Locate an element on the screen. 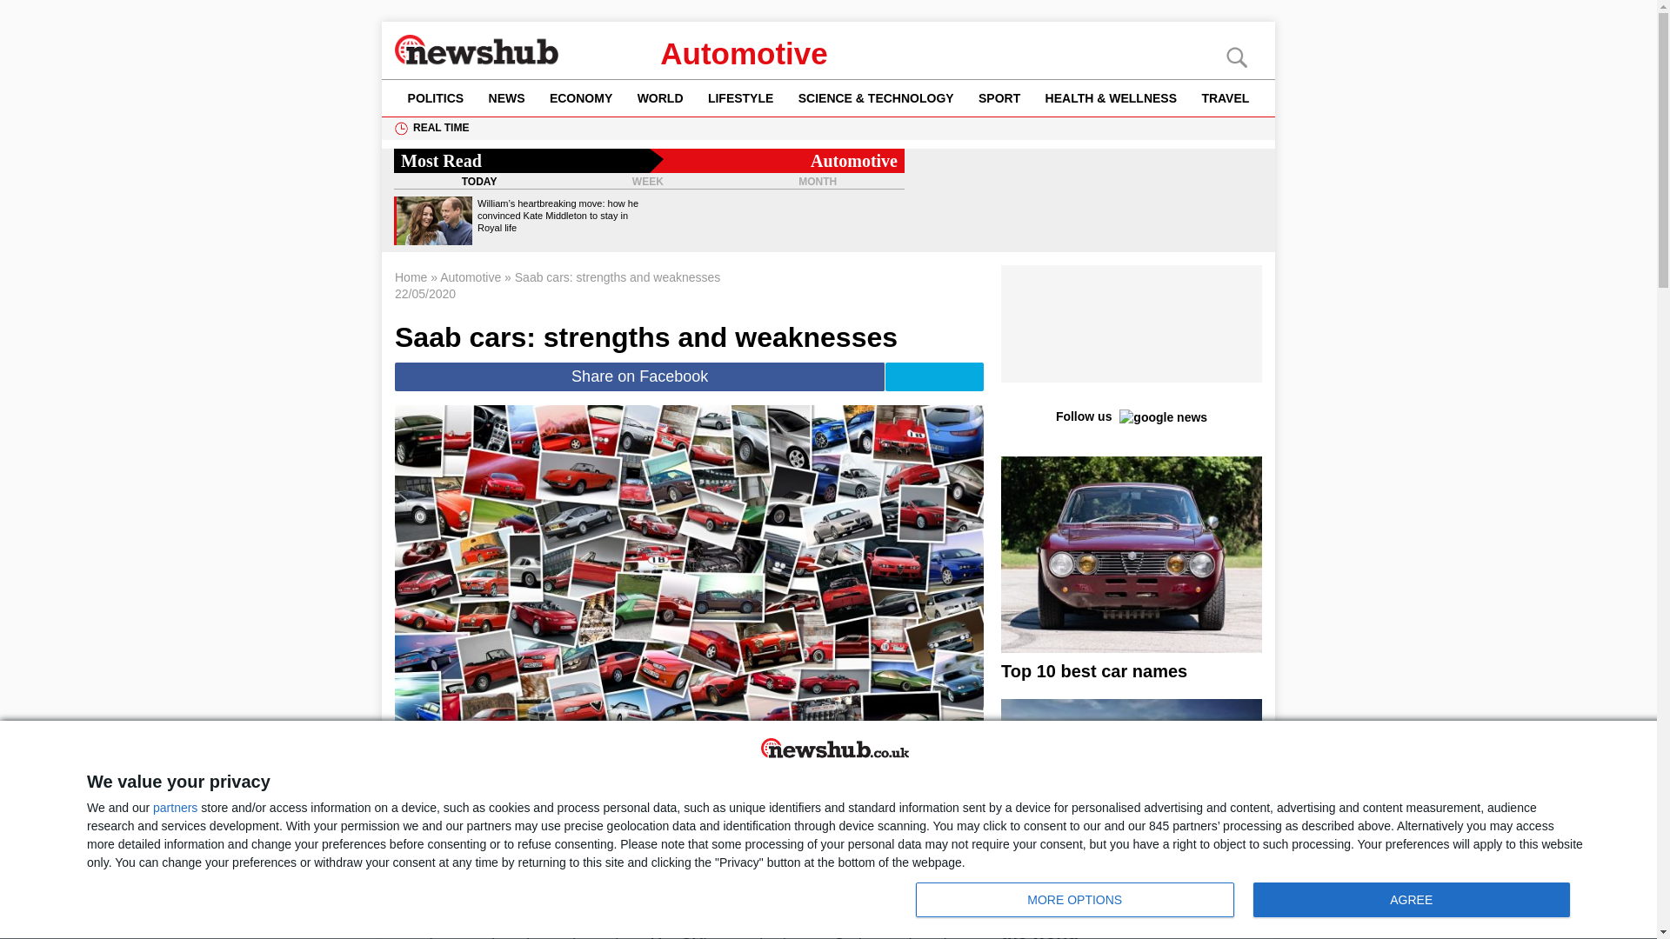 The width and height of the screenshot is (1670, 939). TRAVEL is located at coordinates (1225, 97).